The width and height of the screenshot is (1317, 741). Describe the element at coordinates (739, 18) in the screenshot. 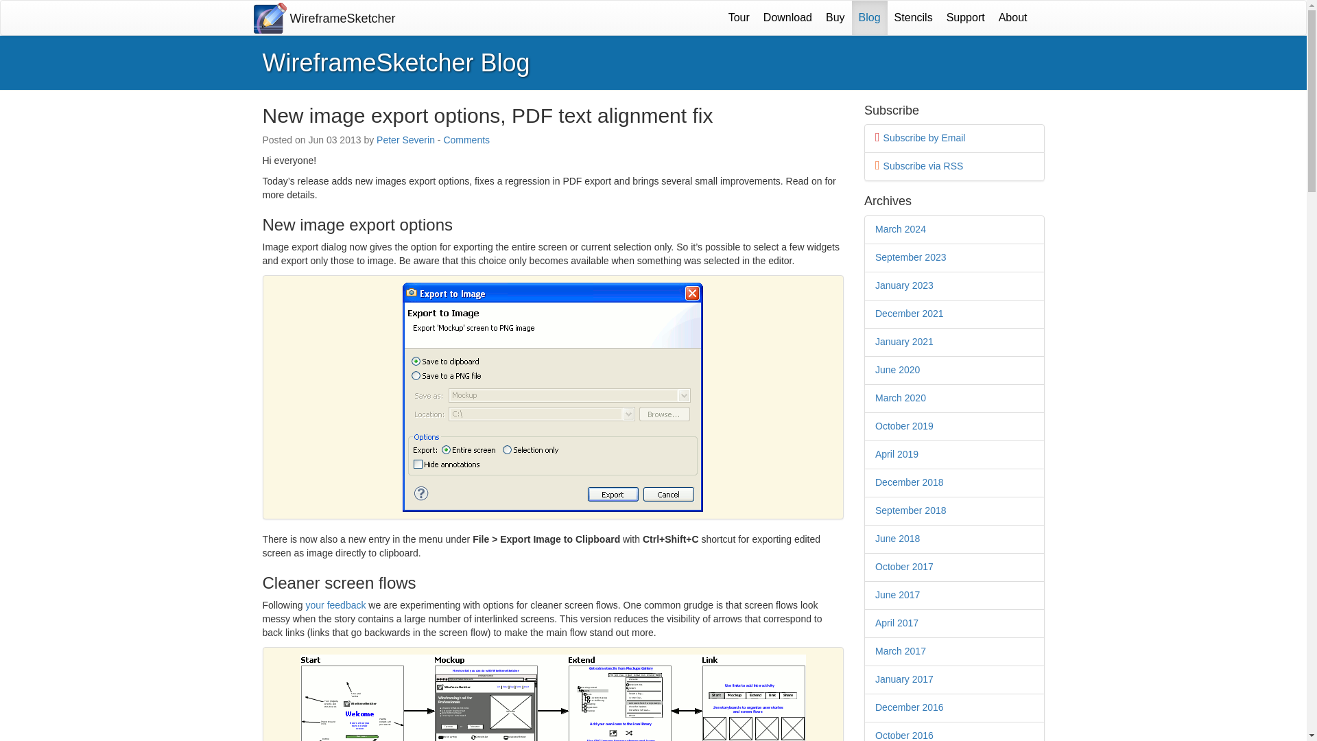

I see `Tour` at that location.